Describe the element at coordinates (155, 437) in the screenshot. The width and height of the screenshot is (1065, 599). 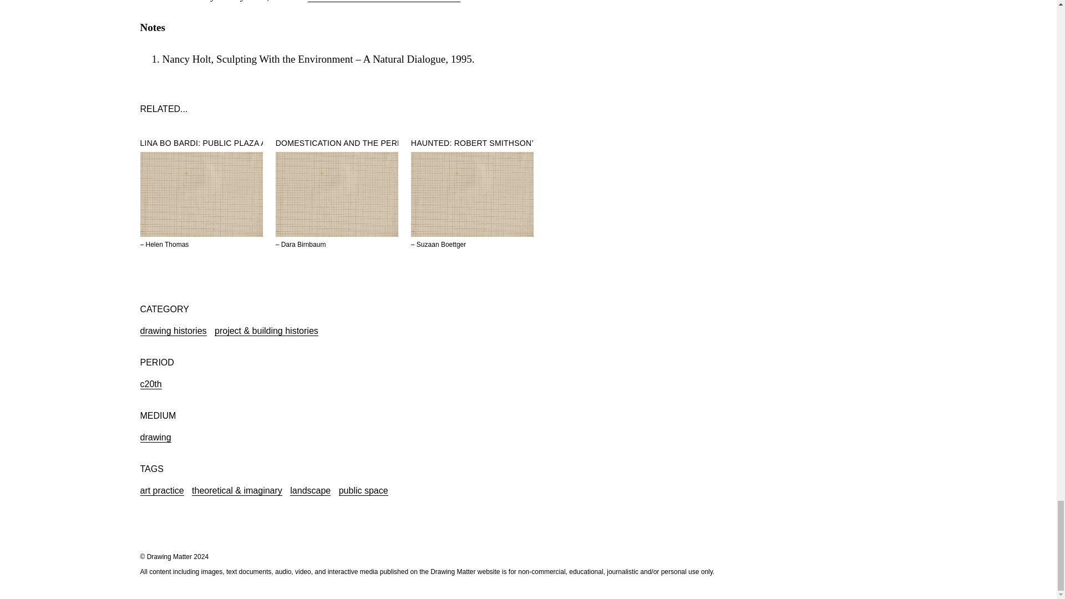
I see `drawing` at that location.